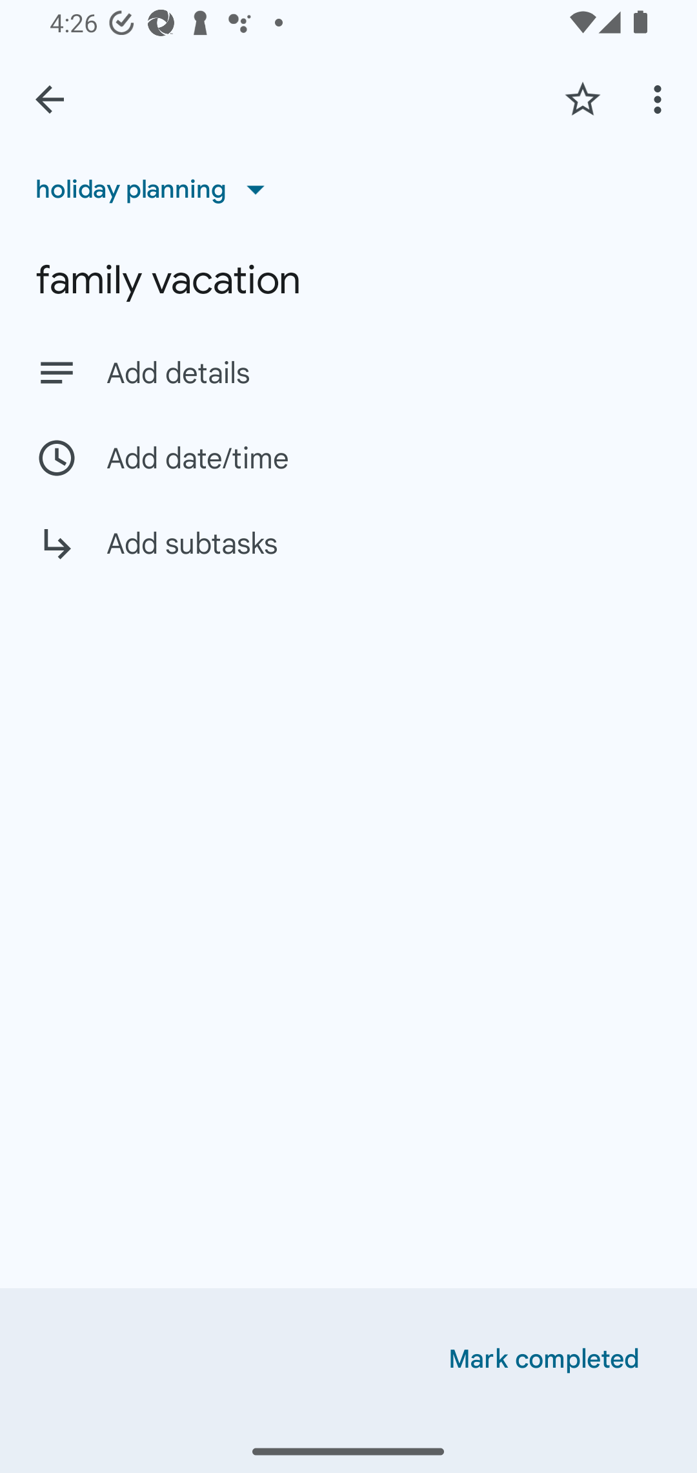 The width and height of the screenshot is (697, 1473). What do you see at coordinates (348, 457) in the screenshot?
I see `Add date/time` at bounding box center [348, 457].